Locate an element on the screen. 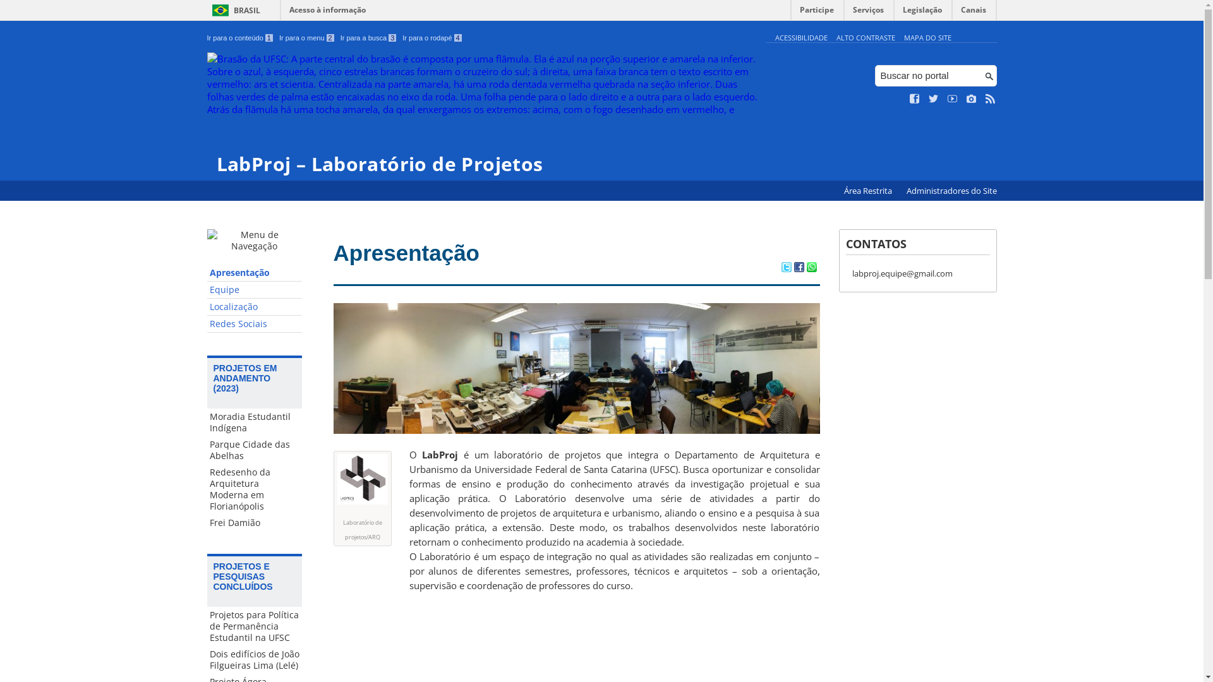 The height and width of the screenshot is (682, 1213). ALTO CONTRASTE is located at coordinates (866, 38).